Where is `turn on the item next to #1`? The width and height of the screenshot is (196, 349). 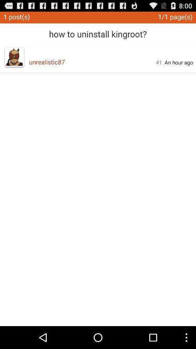
turn on the item next to #1 is located at coordinates (179, 62).